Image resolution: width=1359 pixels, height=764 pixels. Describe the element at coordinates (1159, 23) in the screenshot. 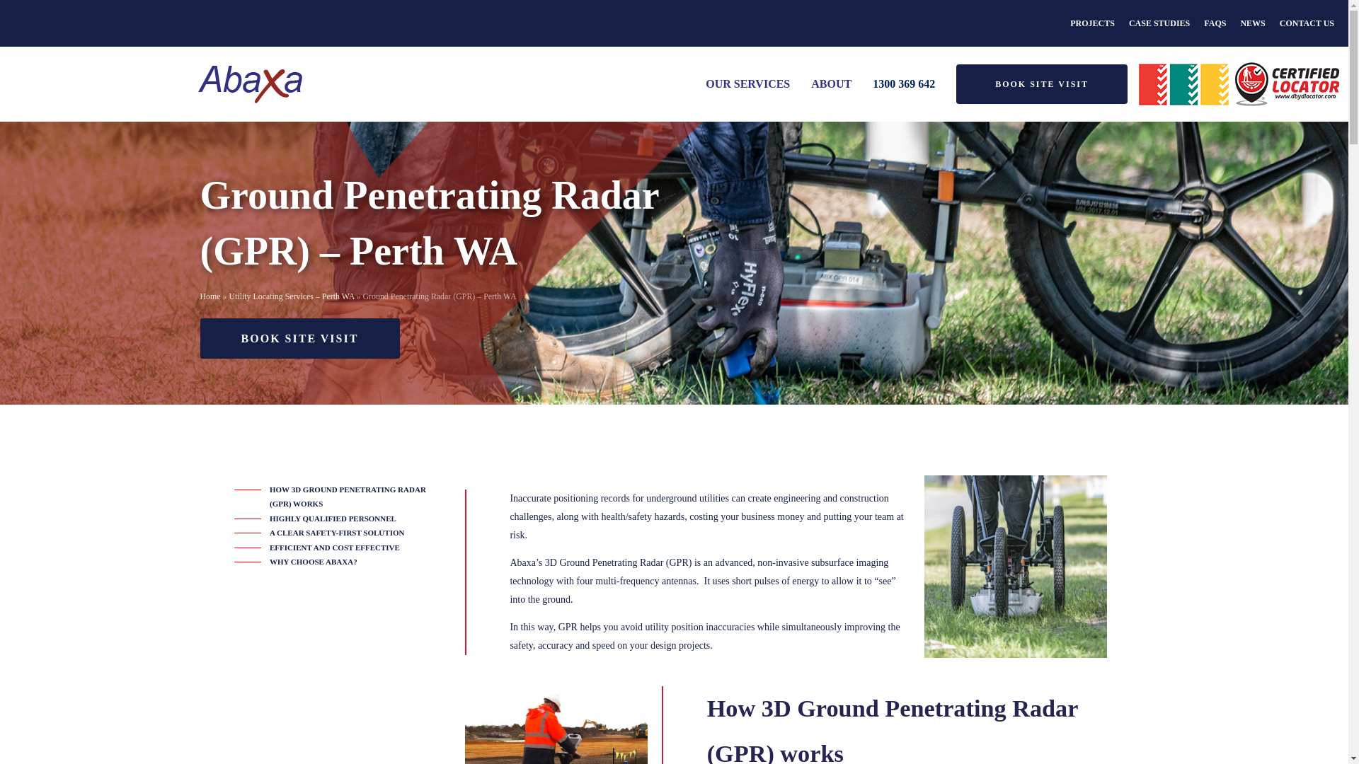

I see `CASE STUDIES` at that location.